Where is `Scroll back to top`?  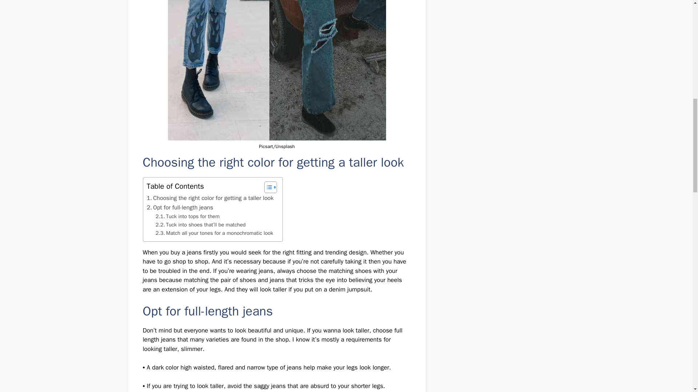 Scroll back to top is located at coordinates (674, 344).